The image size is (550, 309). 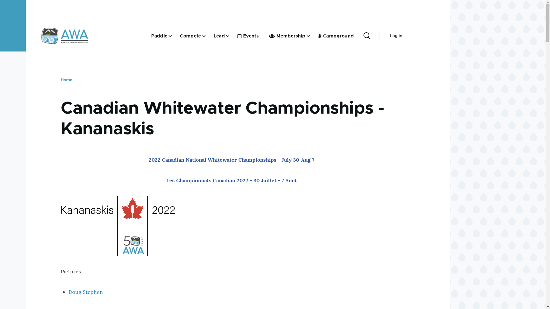 What do you see at coordinates (66, 80) in the screenshot?
I see `Home` at bounding box center [66, 80].